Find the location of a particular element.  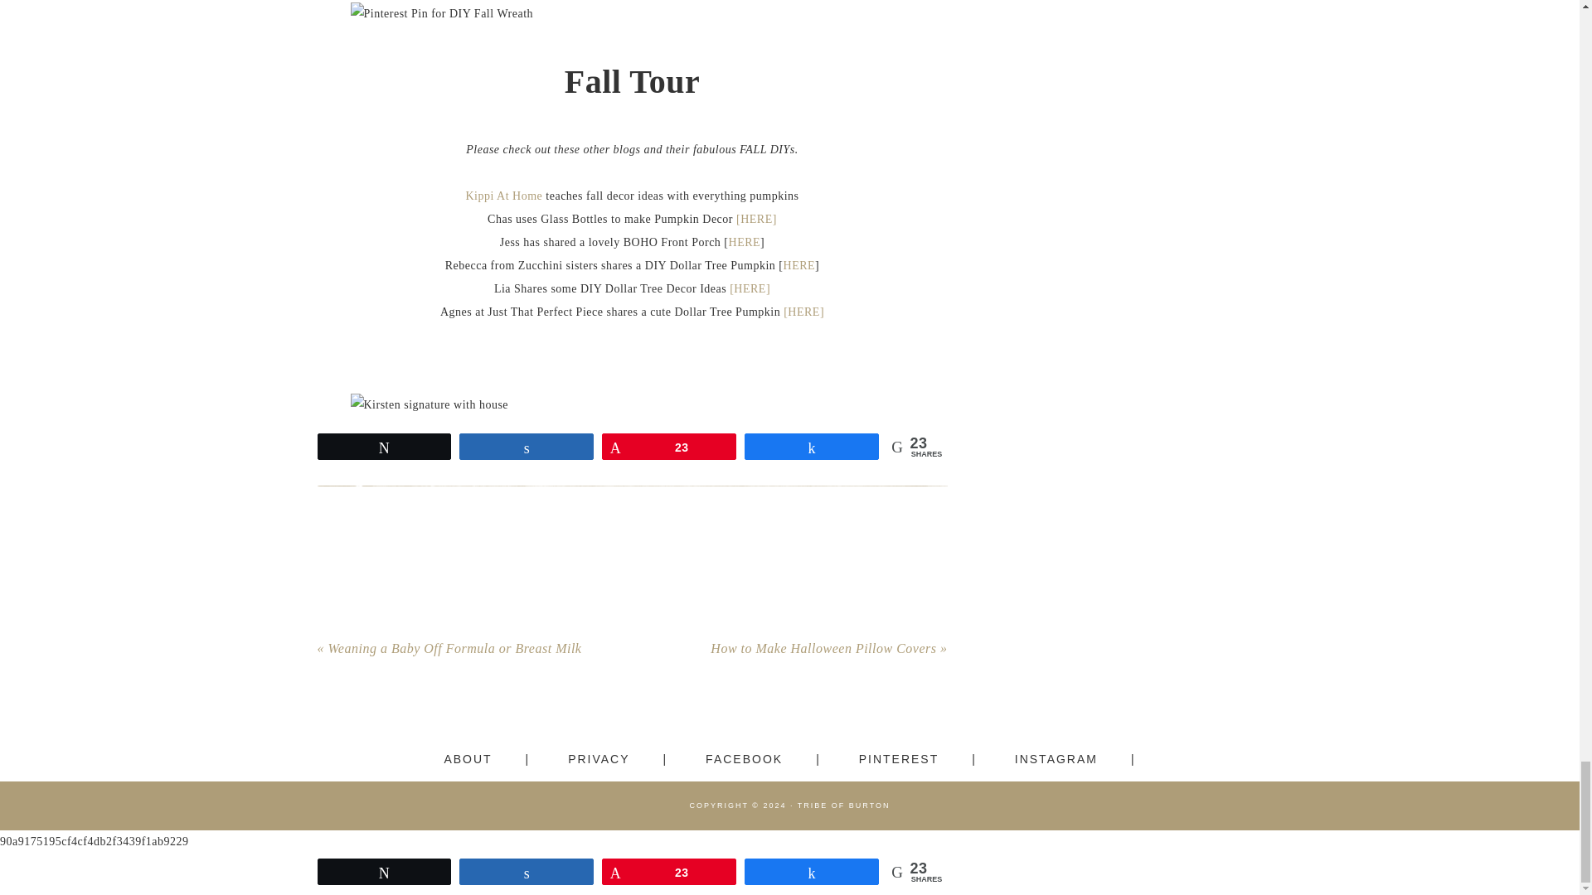

PRIVACY is located at coordinates (617, 758).